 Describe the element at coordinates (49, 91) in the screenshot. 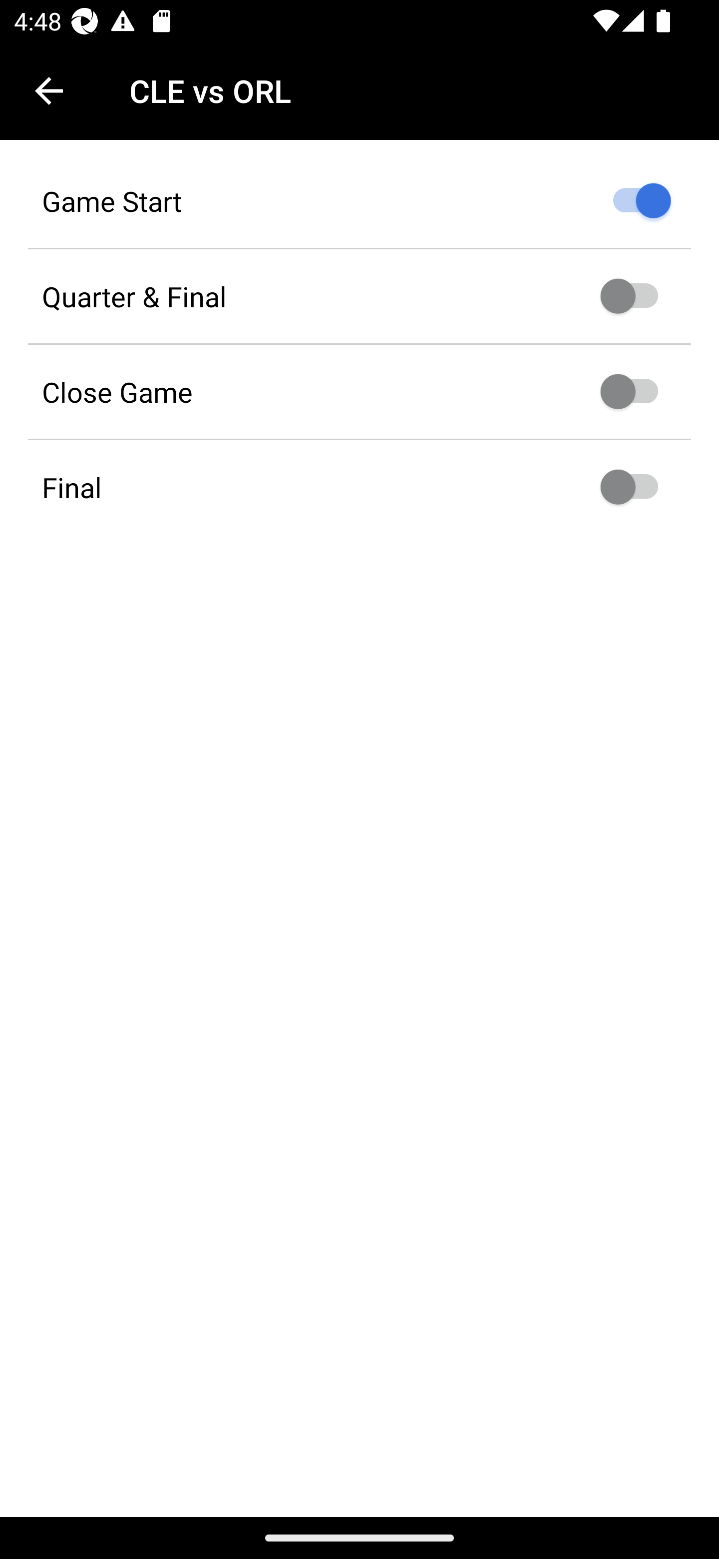

I see `Navigate up` at that location.